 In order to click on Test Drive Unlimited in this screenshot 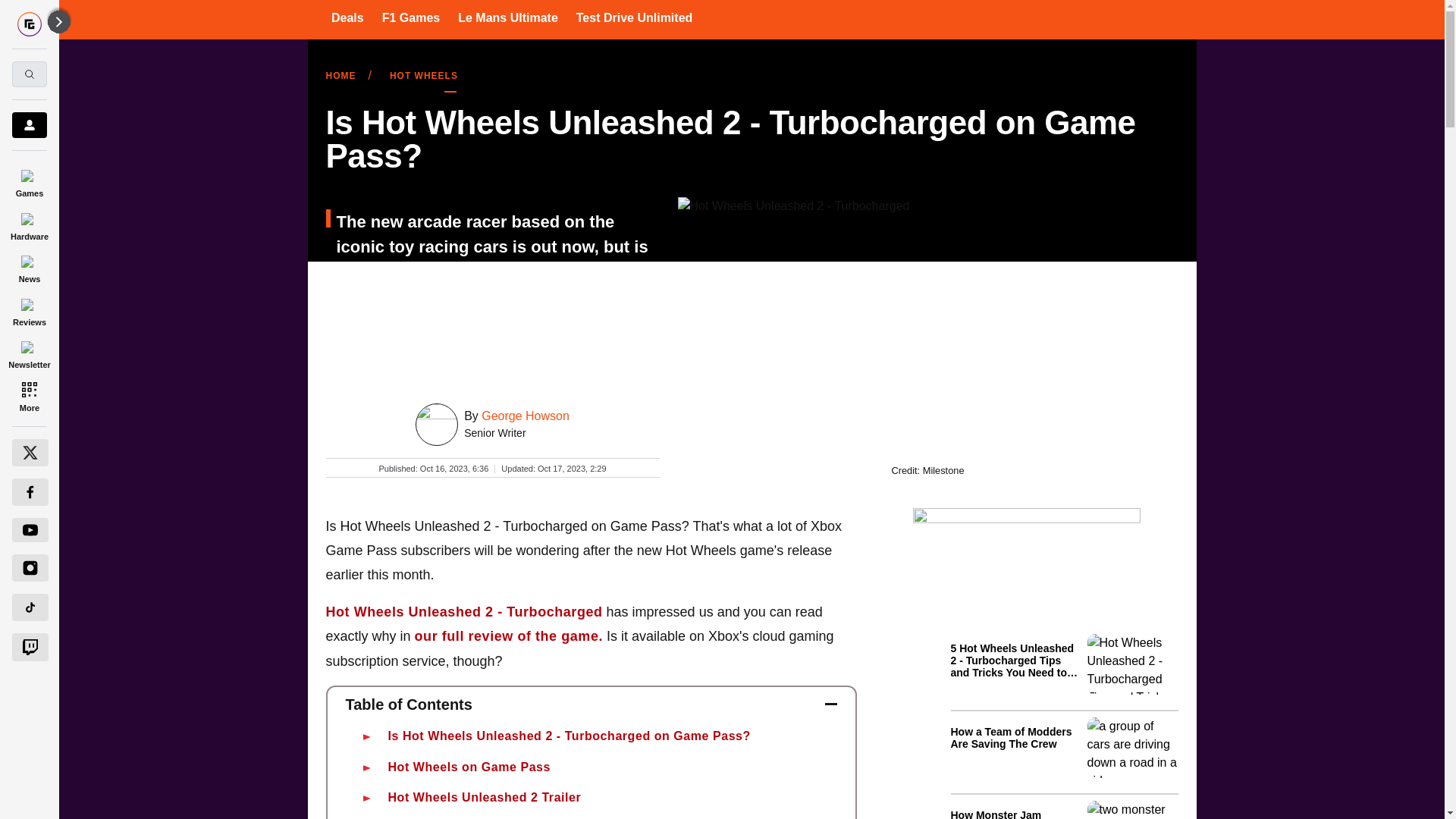, I will do `click(634, 17)`.